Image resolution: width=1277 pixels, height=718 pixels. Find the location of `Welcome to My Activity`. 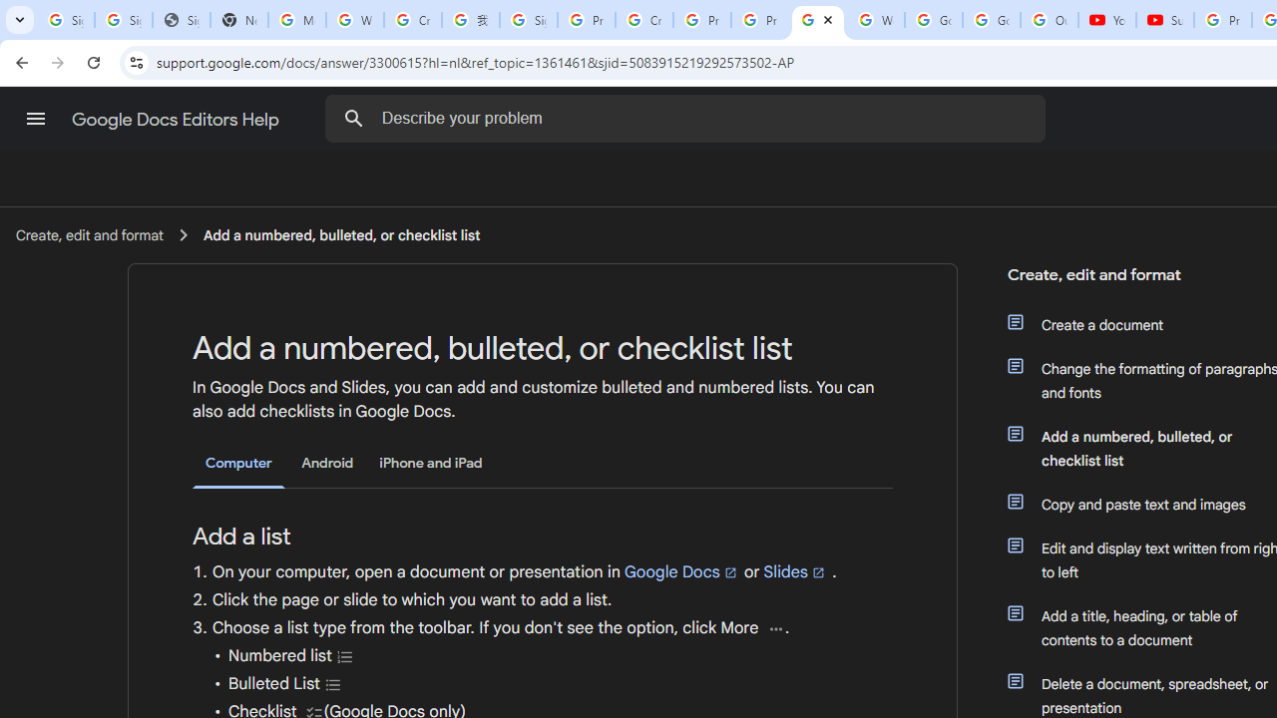

Welcome to My Activity is located at coordinates (876, 20).